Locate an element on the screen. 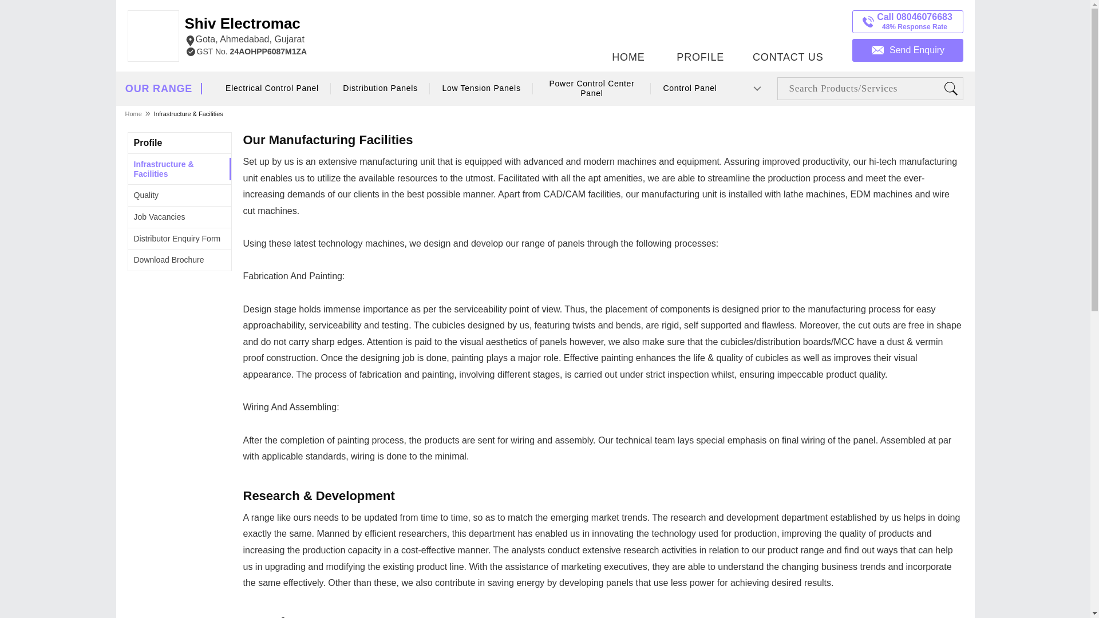  Profile is located at coordinates (245, 31).